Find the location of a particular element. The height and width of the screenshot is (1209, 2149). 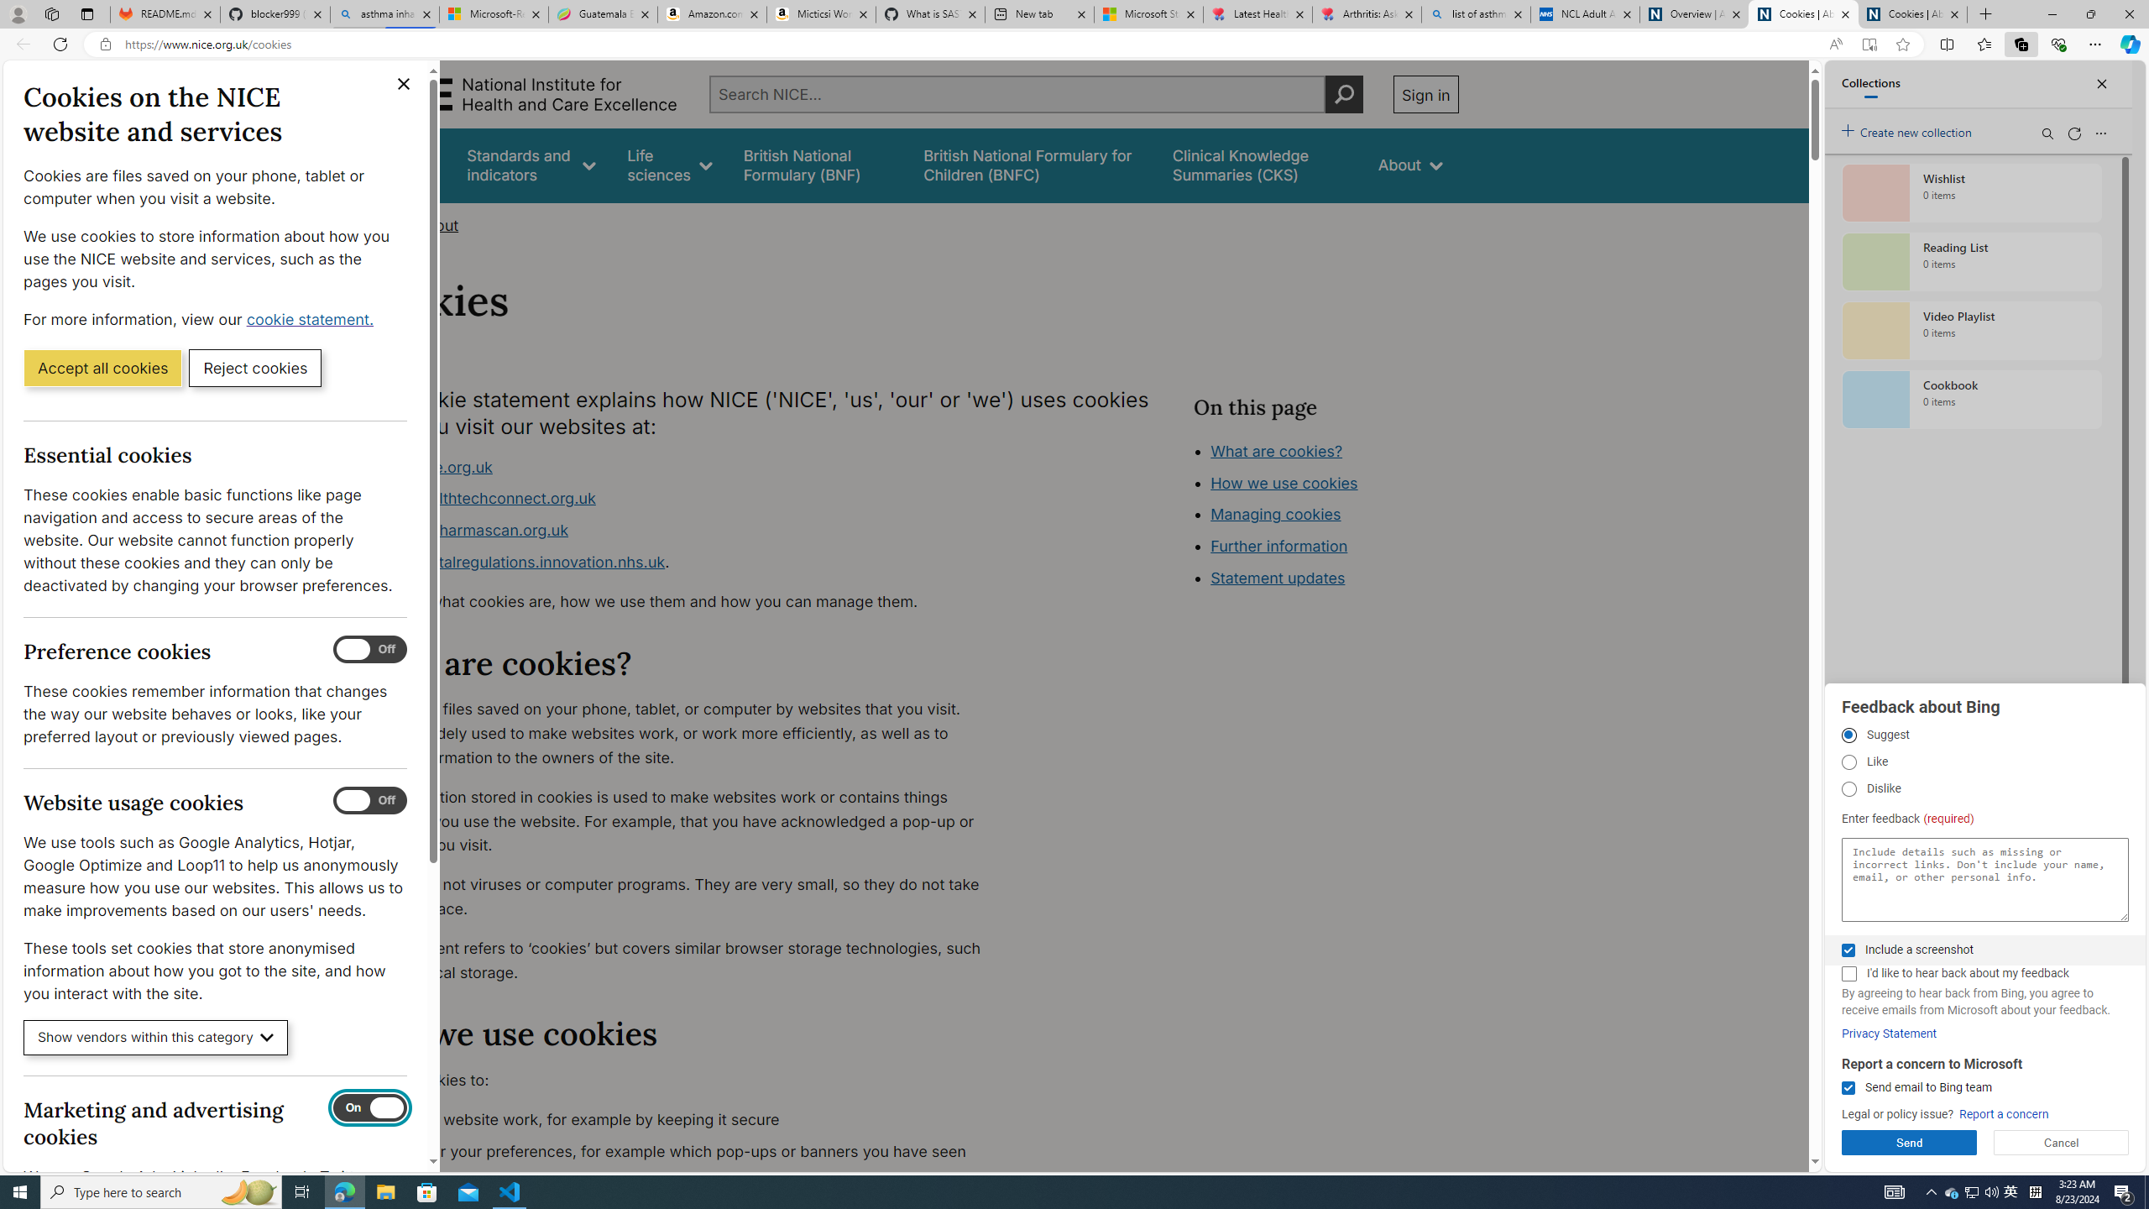

Marketing and advertising cookies is located at coordinates (370, 1108).